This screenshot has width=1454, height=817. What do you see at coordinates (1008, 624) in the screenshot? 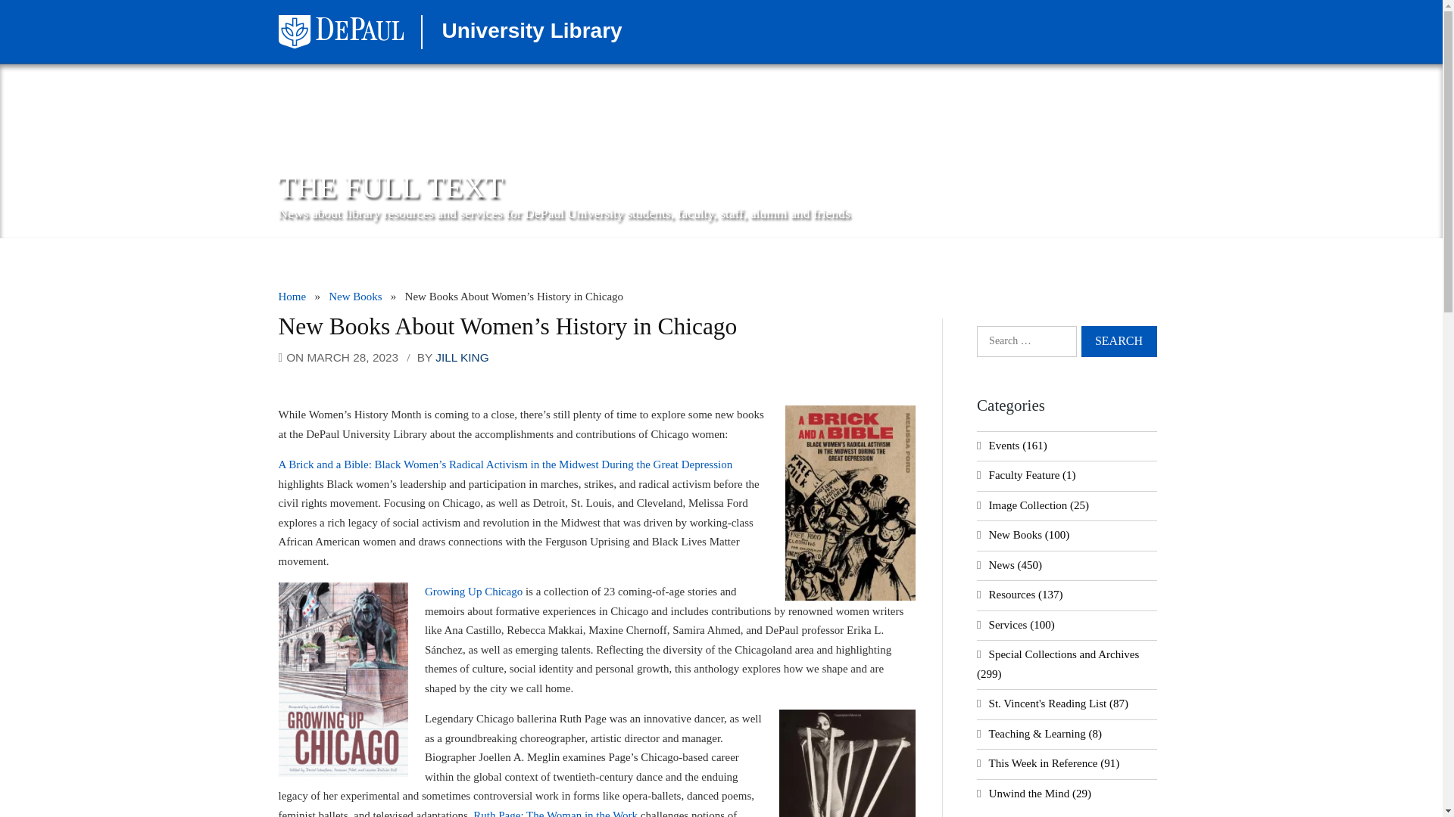
I see `Services` at bounding box center [1008, 624].